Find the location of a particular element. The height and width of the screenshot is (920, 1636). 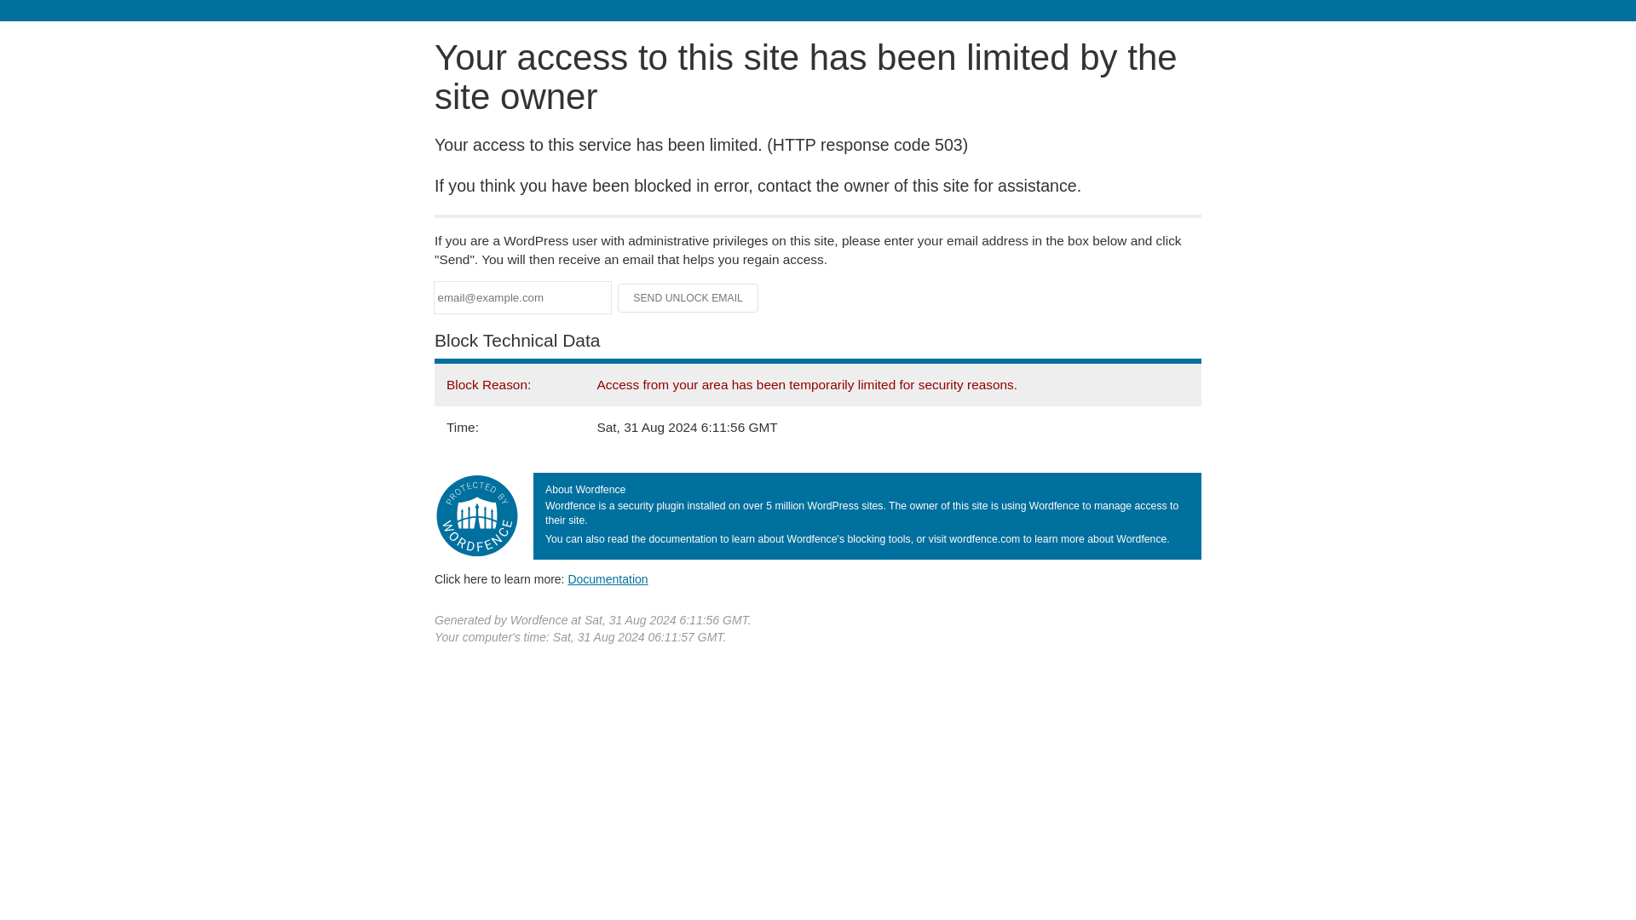

Documentation is located at coordinates (608, 578).